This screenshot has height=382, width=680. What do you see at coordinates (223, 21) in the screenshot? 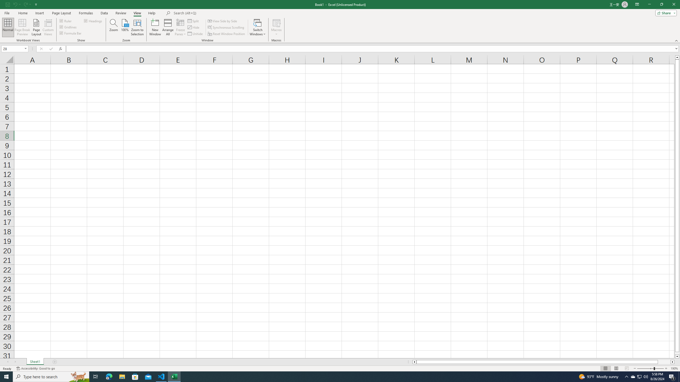
I see `View Side by Side` at bounding box center [223, 21].